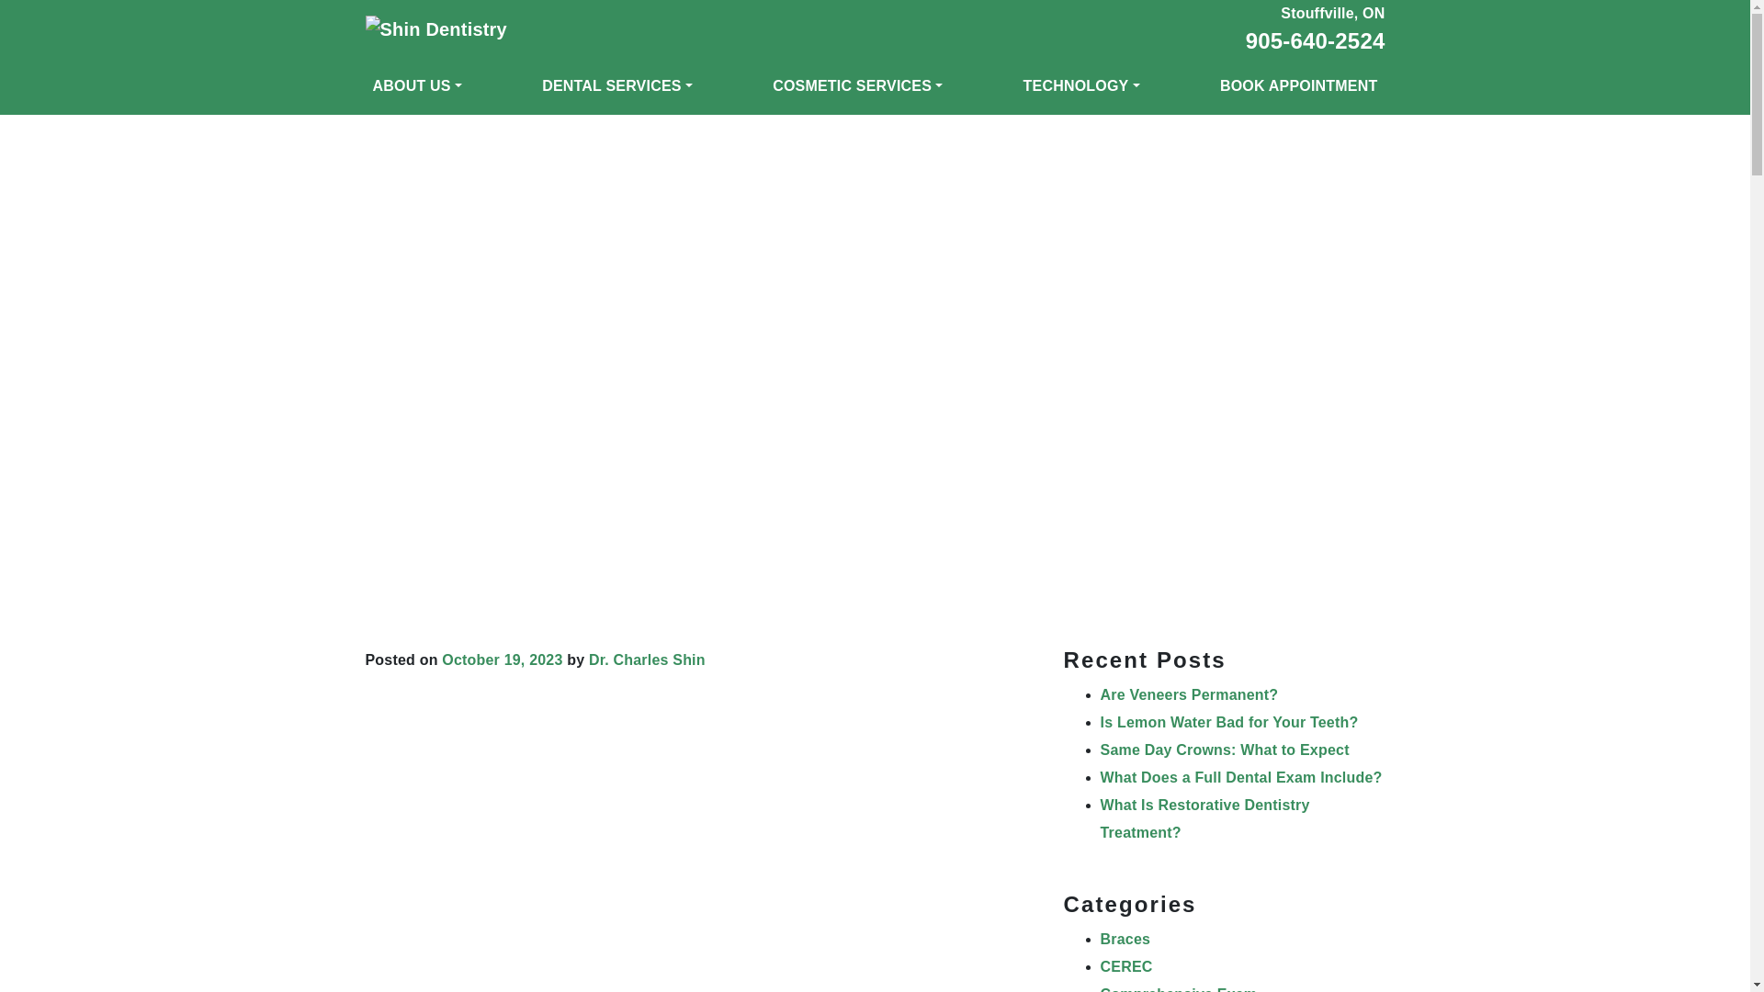 Image resolution: width=1764 pixels, height=992 pixels. I want to click on October 19, 2023, so click(502, 659).